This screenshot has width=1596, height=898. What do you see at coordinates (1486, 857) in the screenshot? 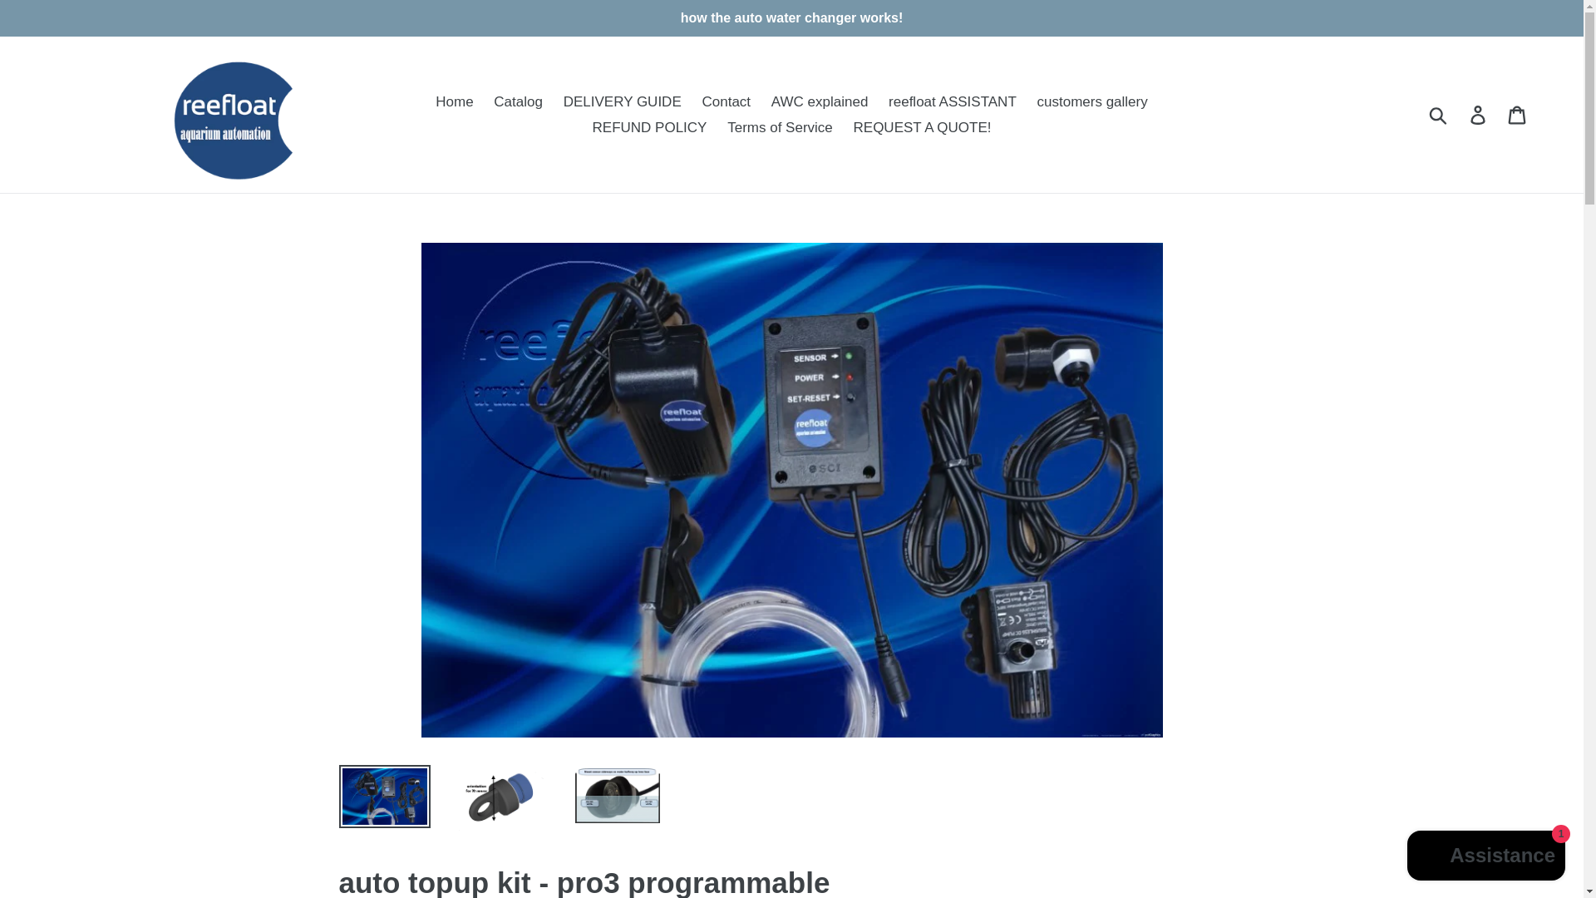
I see `Shopify online store chat` at bounding box center [1486, 857].